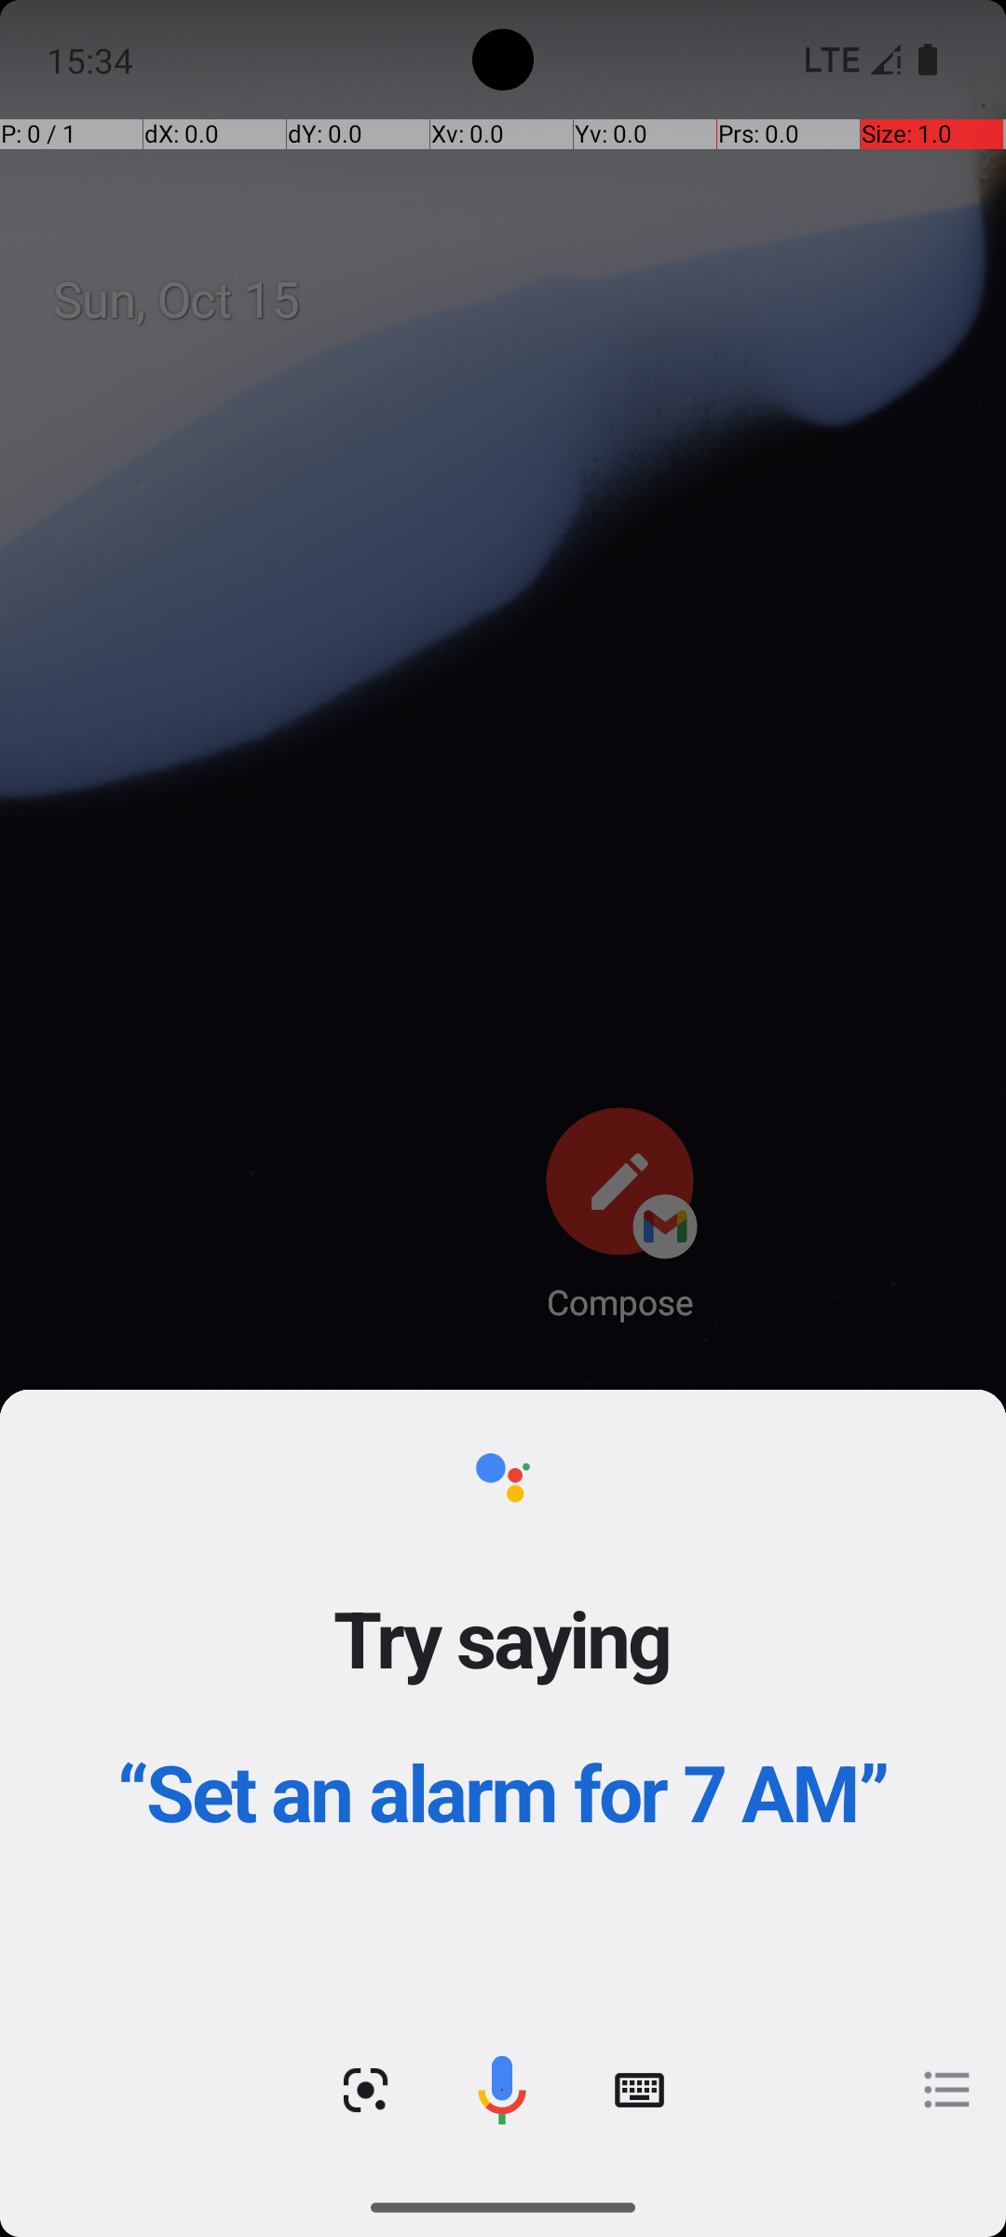 This screenshot has width=1006, height=2237. What do you see at coordinates (503, 1784) in the screenshot?
I see `Google Assistant greeting.` at bounding box center [503, 1784].